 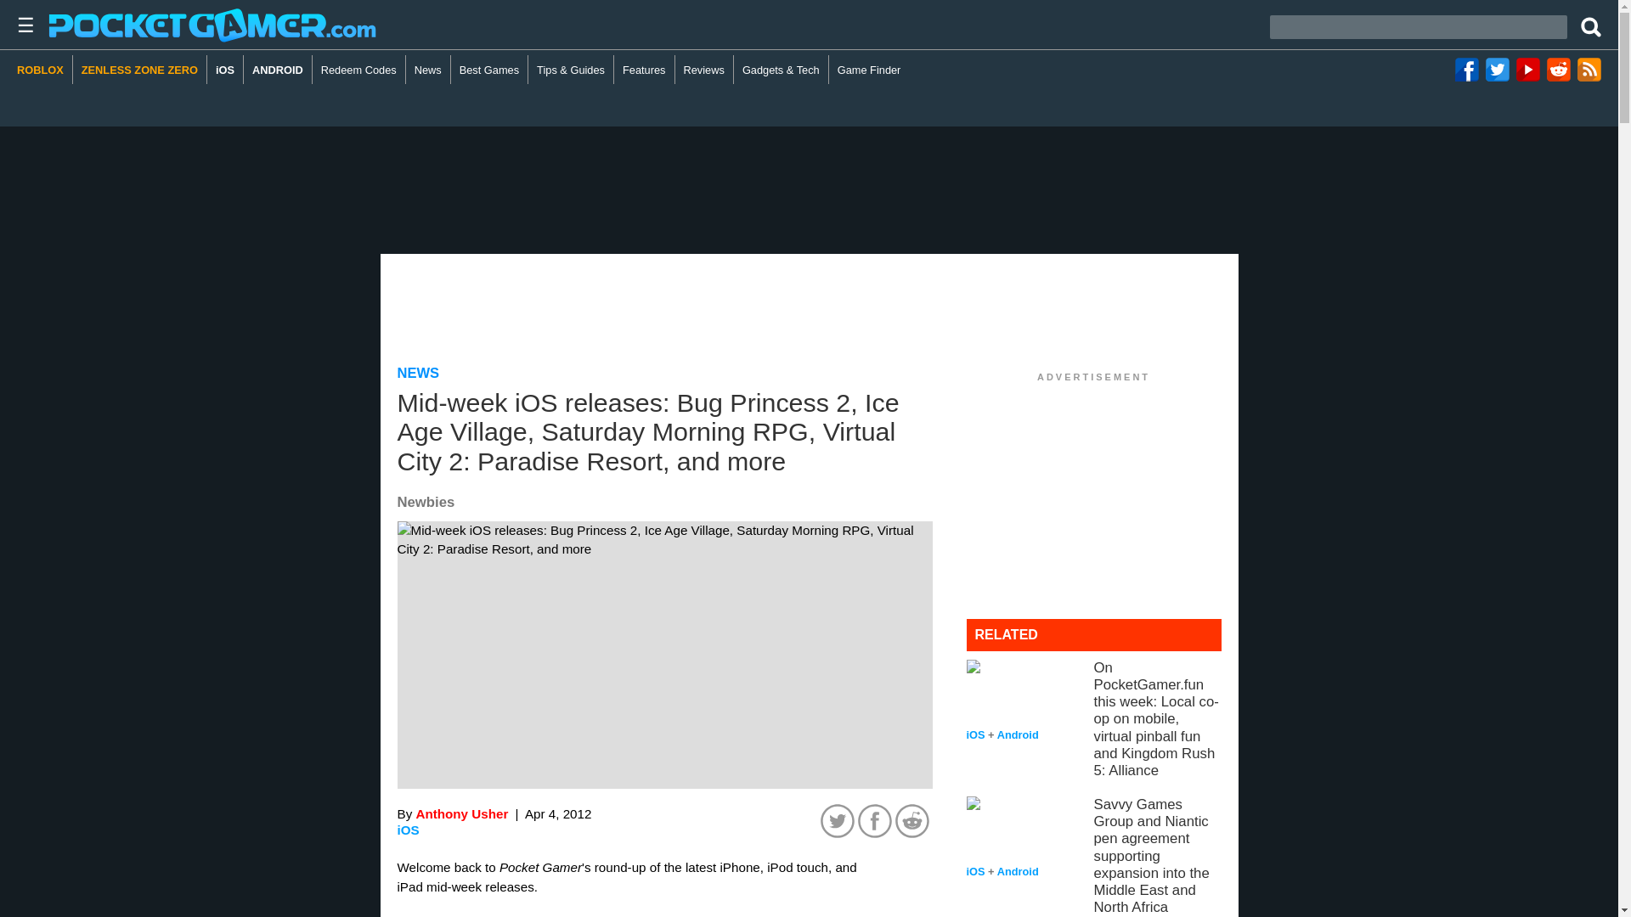 What do you see at coordinates (359, 70) in the screenshot?
I see `Redeem Codes` at bounding box center [359, 70].